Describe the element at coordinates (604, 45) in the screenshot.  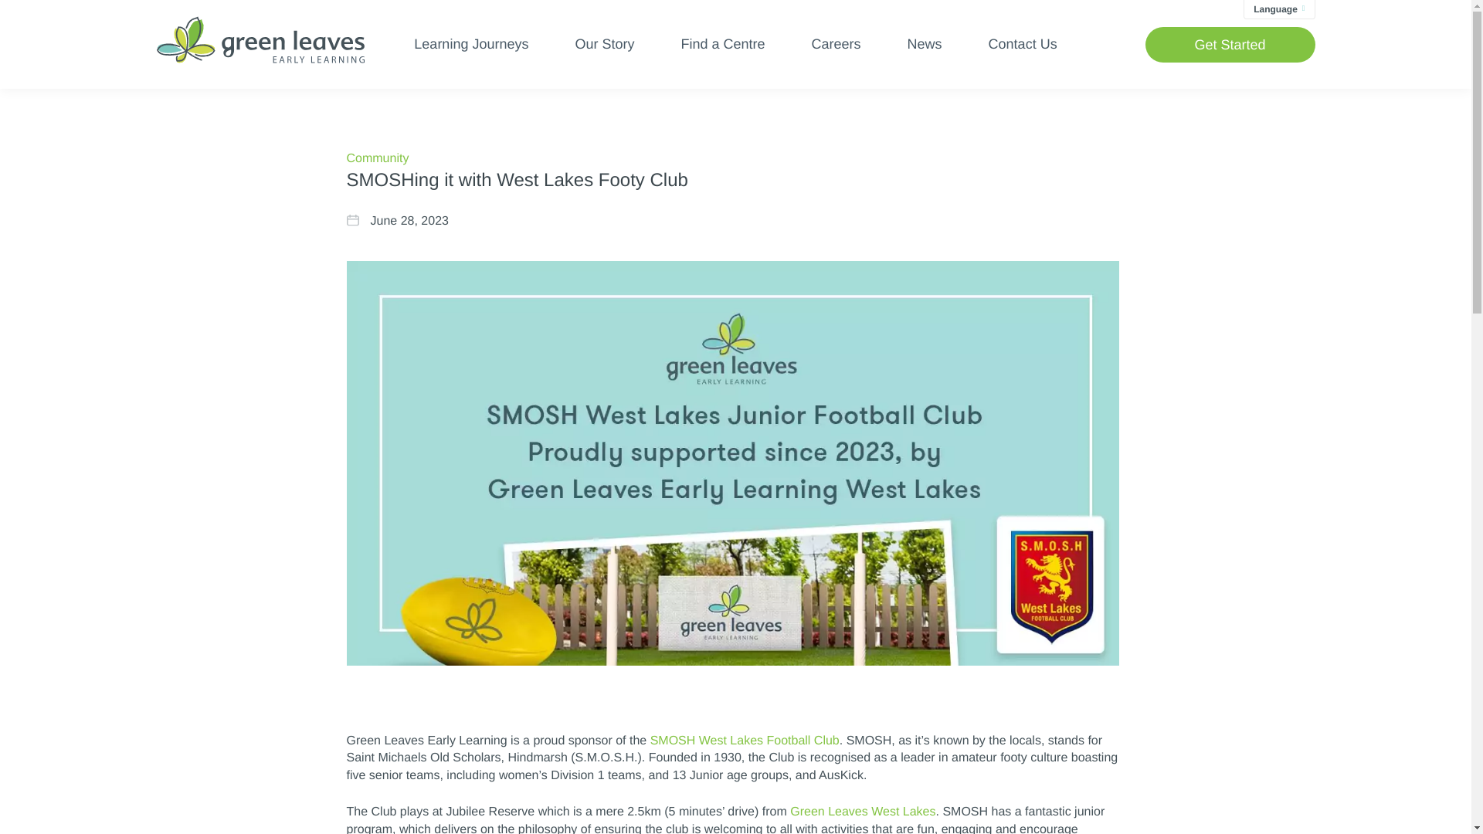
I see `Our Story` at that location.